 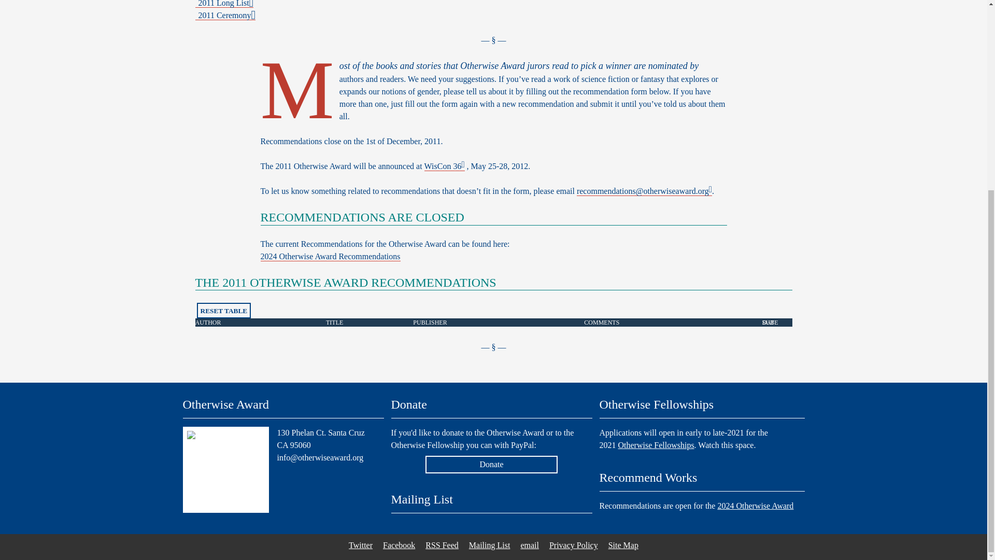 What do you see at coordinates (492, 465) in the screenshot?
I see `Donate` at bounding box center [492, 465].